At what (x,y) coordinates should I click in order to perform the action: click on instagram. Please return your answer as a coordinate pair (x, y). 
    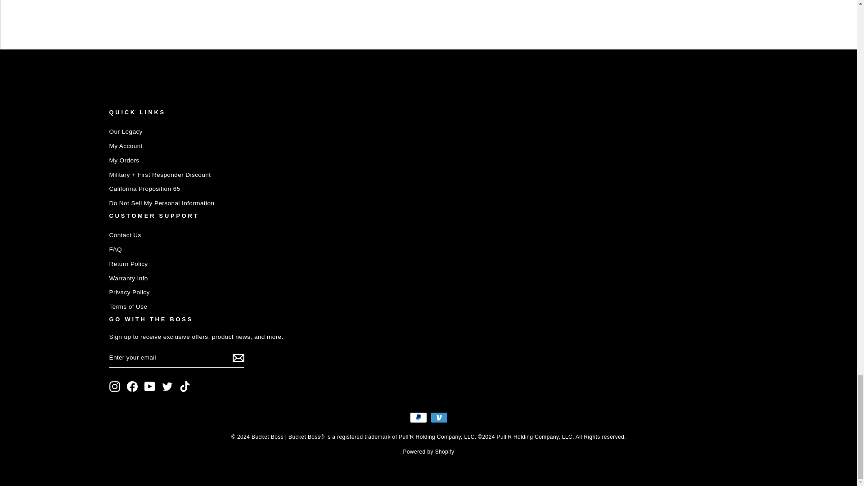
    Looking at the image, I should click on (114, 386).